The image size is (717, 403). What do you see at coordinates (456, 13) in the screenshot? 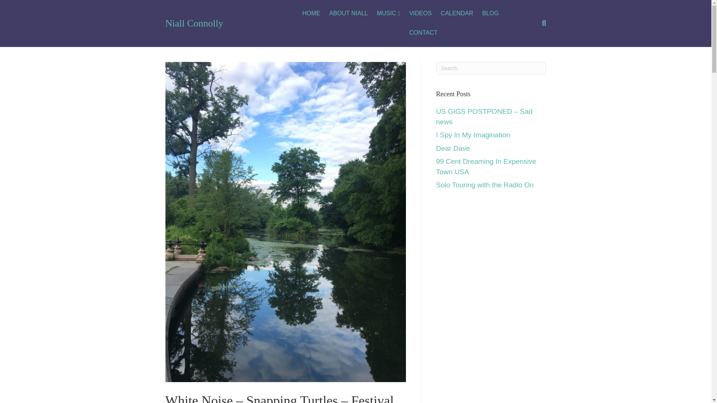
I see `CALENDAR` at bounding box center [456, 13].